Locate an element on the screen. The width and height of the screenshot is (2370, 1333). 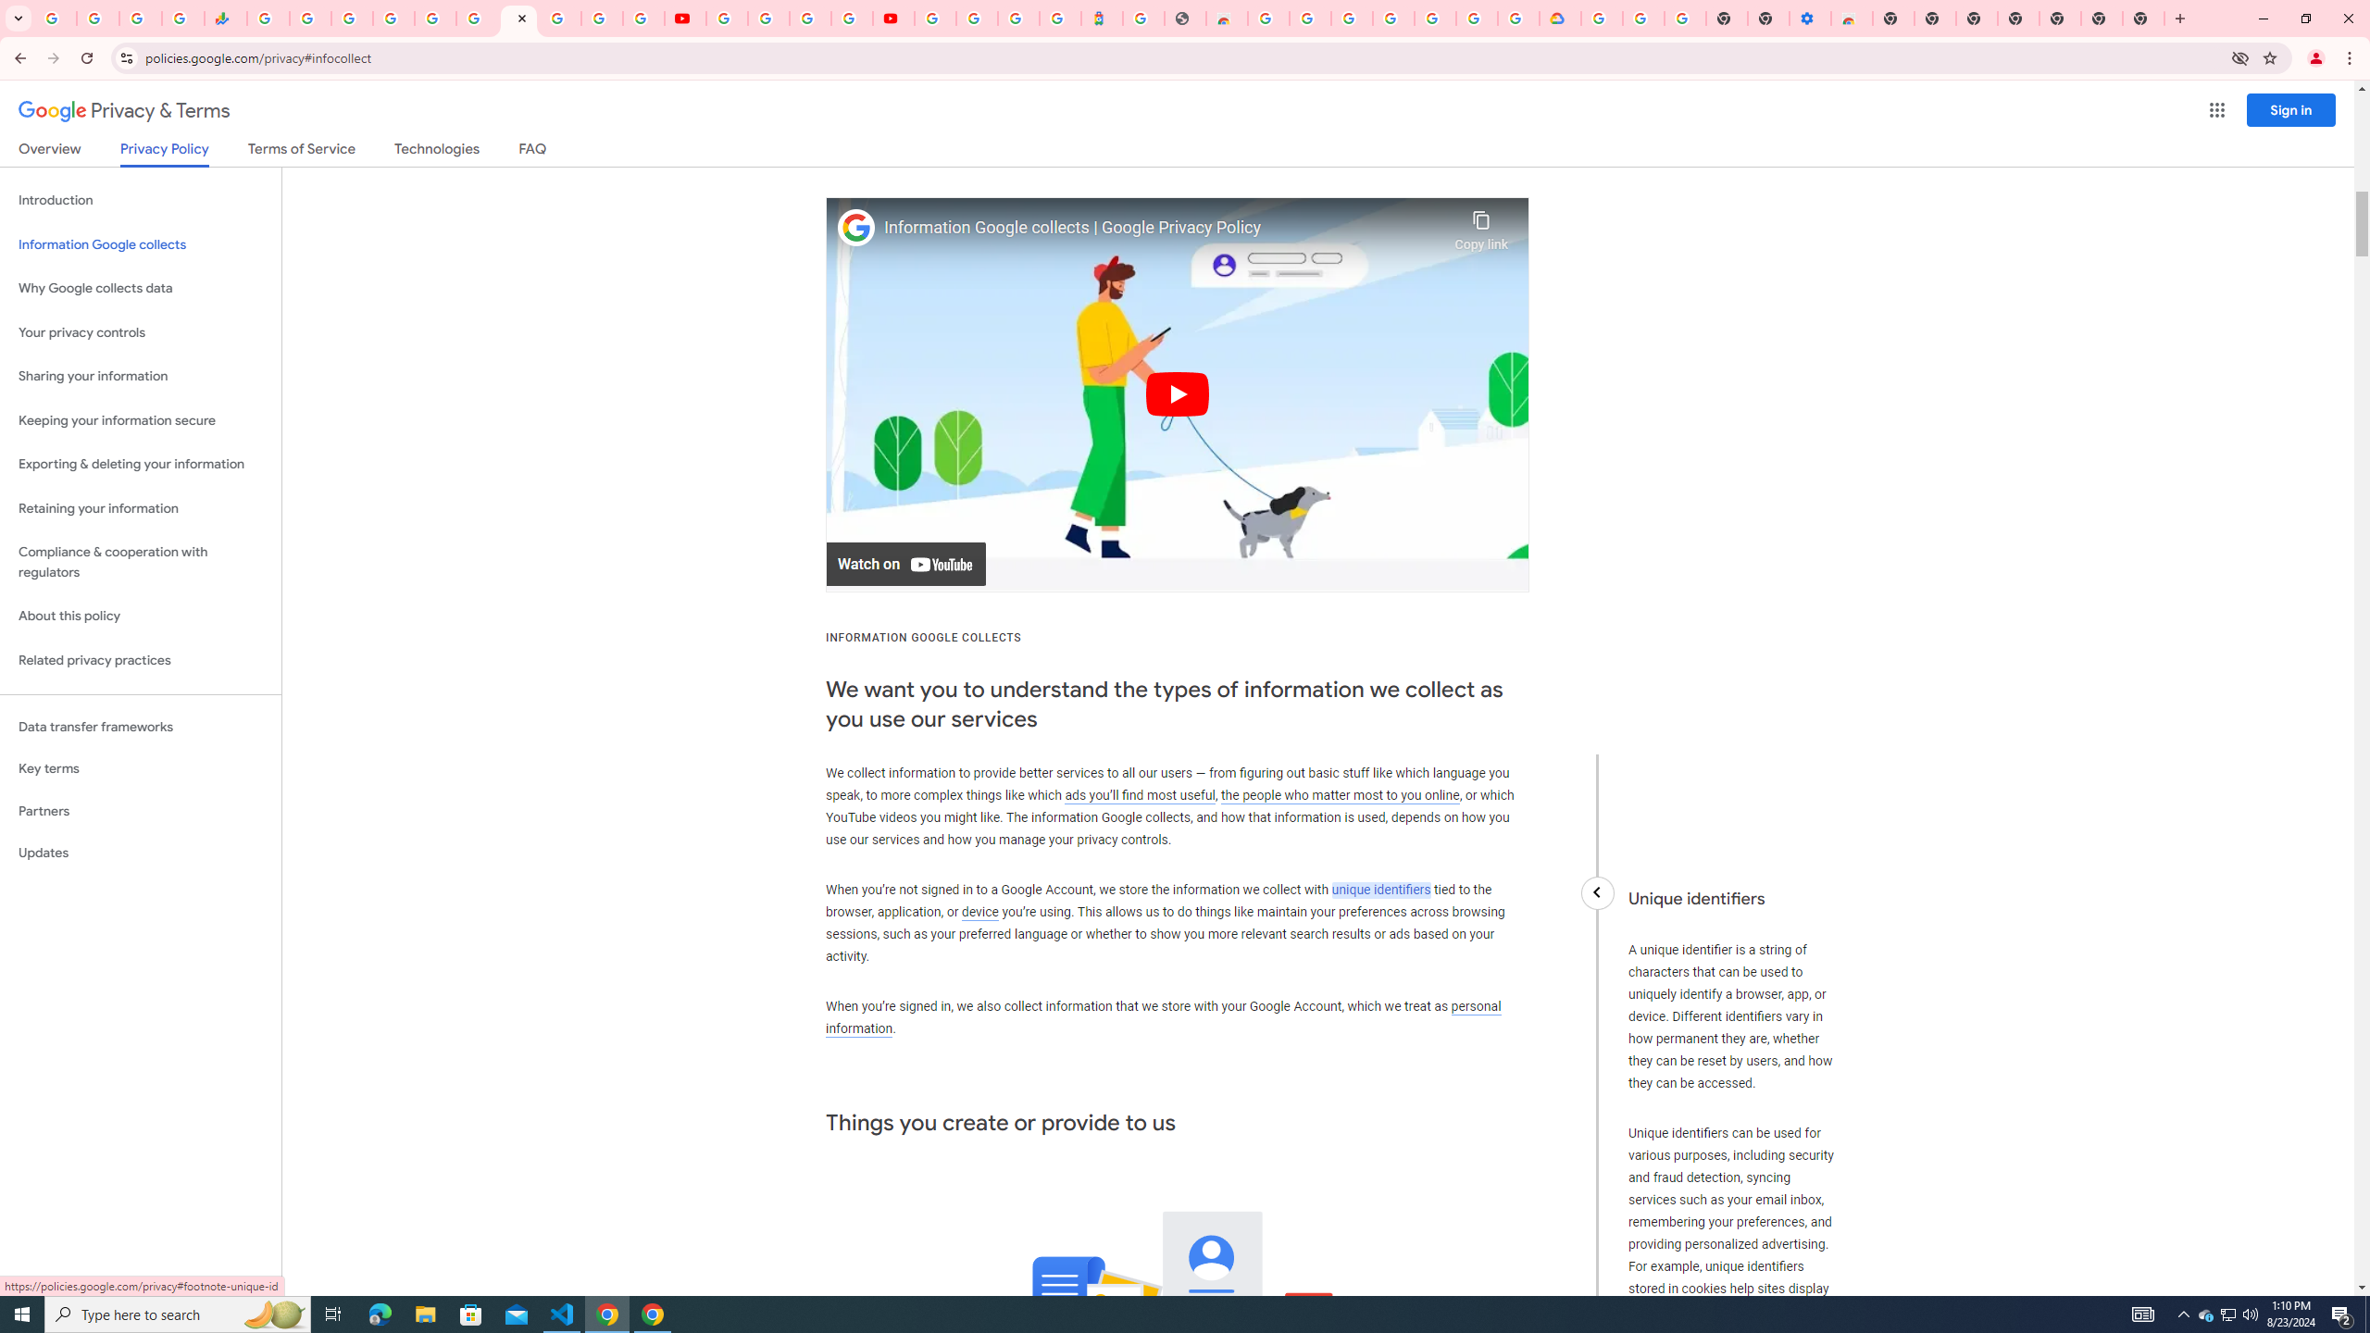
Sharing your information is located at coordinates (141, 376).